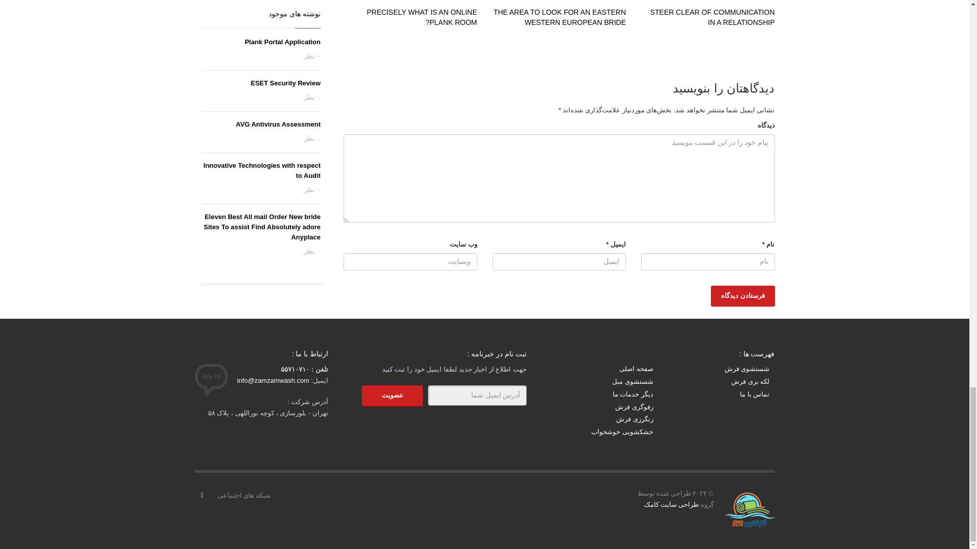  I want to click on PRECISELY WHAT IS AN ONLINE PLANK ROOM?, so click(422, 17).